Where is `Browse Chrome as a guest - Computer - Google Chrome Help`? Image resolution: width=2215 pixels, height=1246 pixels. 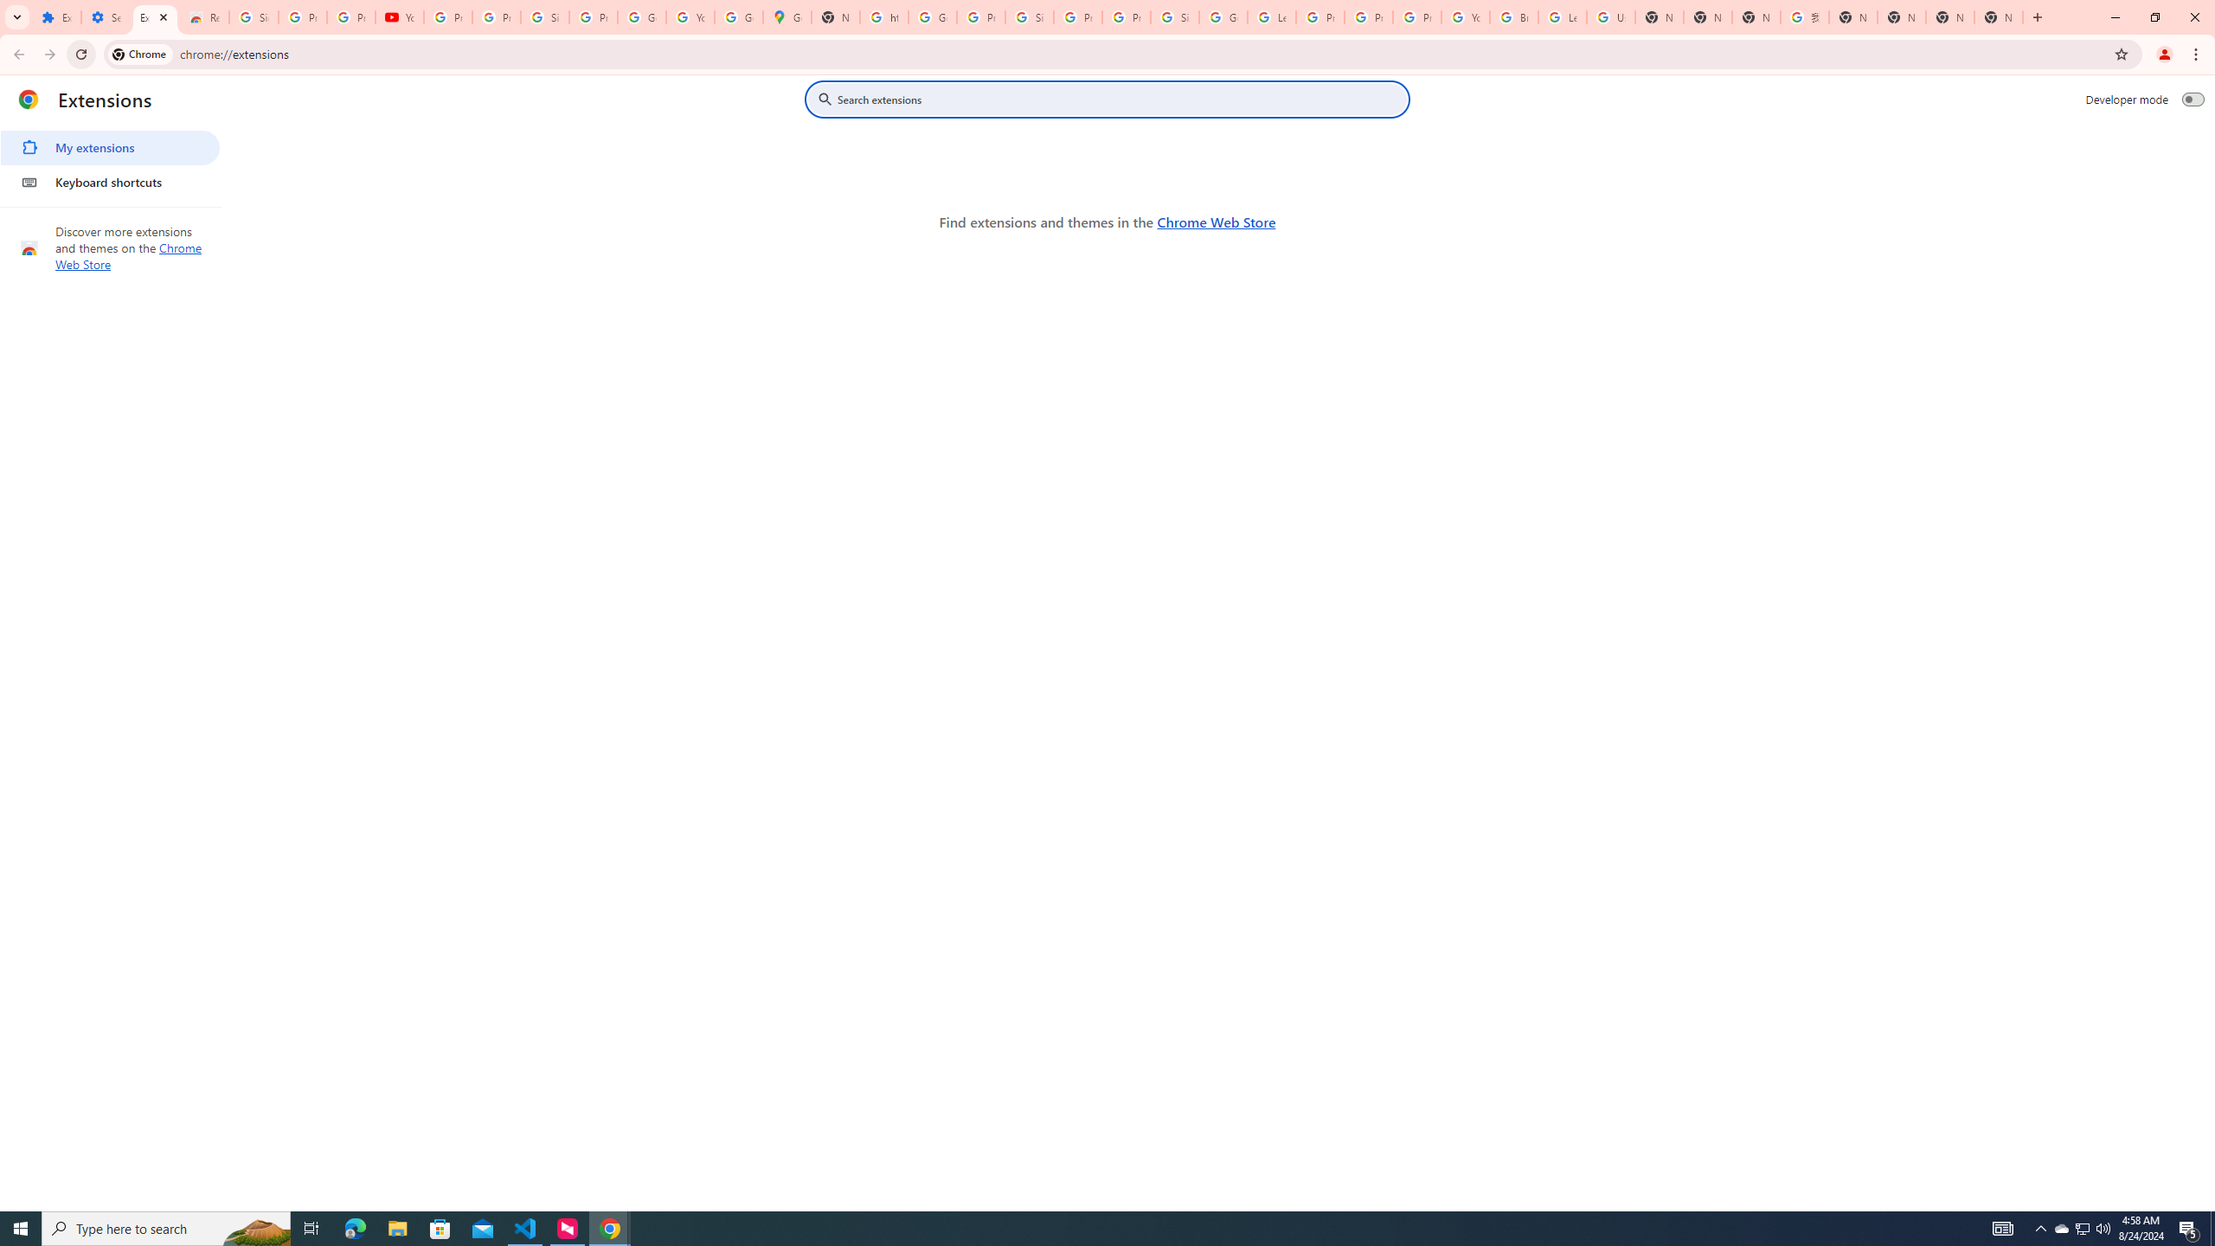 Browse Chrome as a guest - Computer - Google Chrome Help is located at coordinates (1513, 17).